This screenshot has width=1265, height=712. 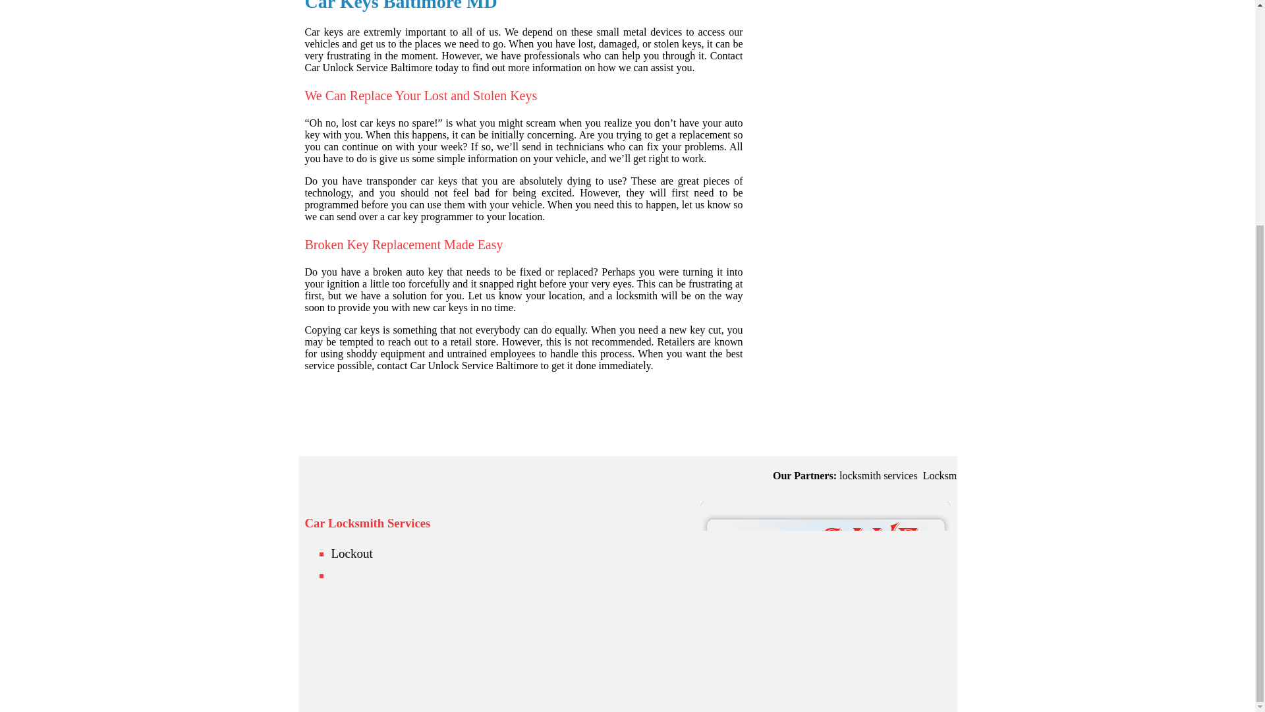 I want to click on Lockout, so click(x=351, y=553).